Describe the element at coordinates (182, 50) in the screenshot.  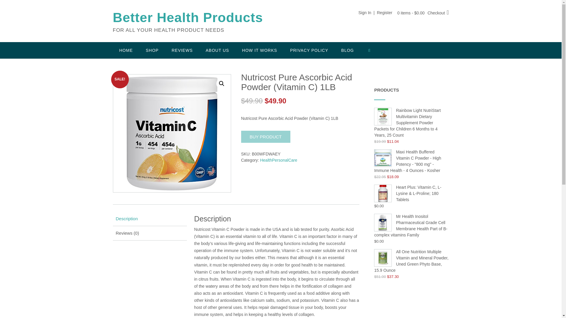
I see `REVIEWS` at that location.